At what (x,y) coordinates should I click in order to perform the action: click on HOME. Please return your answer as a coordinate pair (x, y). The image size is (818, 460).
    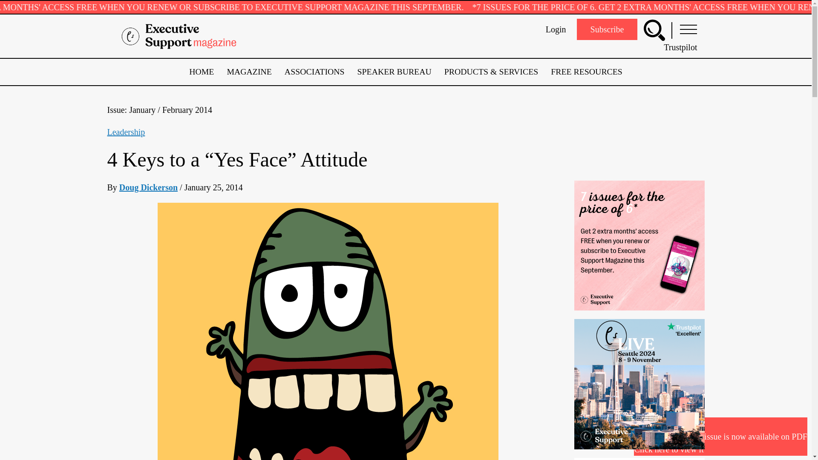
    Looking at the image, I should click on (201, 72).